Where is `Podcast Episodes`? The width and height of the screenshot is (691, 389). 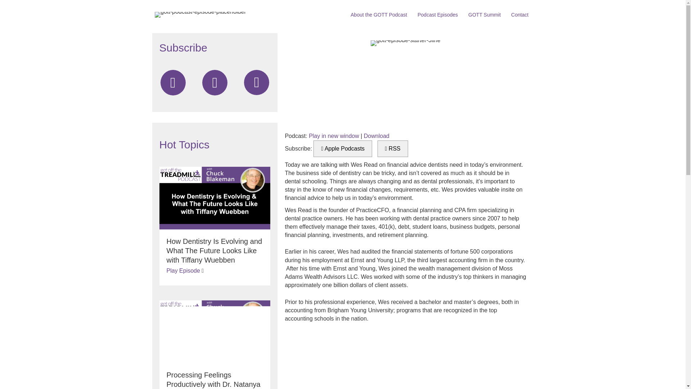
Podcast Episodes is located at coordinates (438, 14).